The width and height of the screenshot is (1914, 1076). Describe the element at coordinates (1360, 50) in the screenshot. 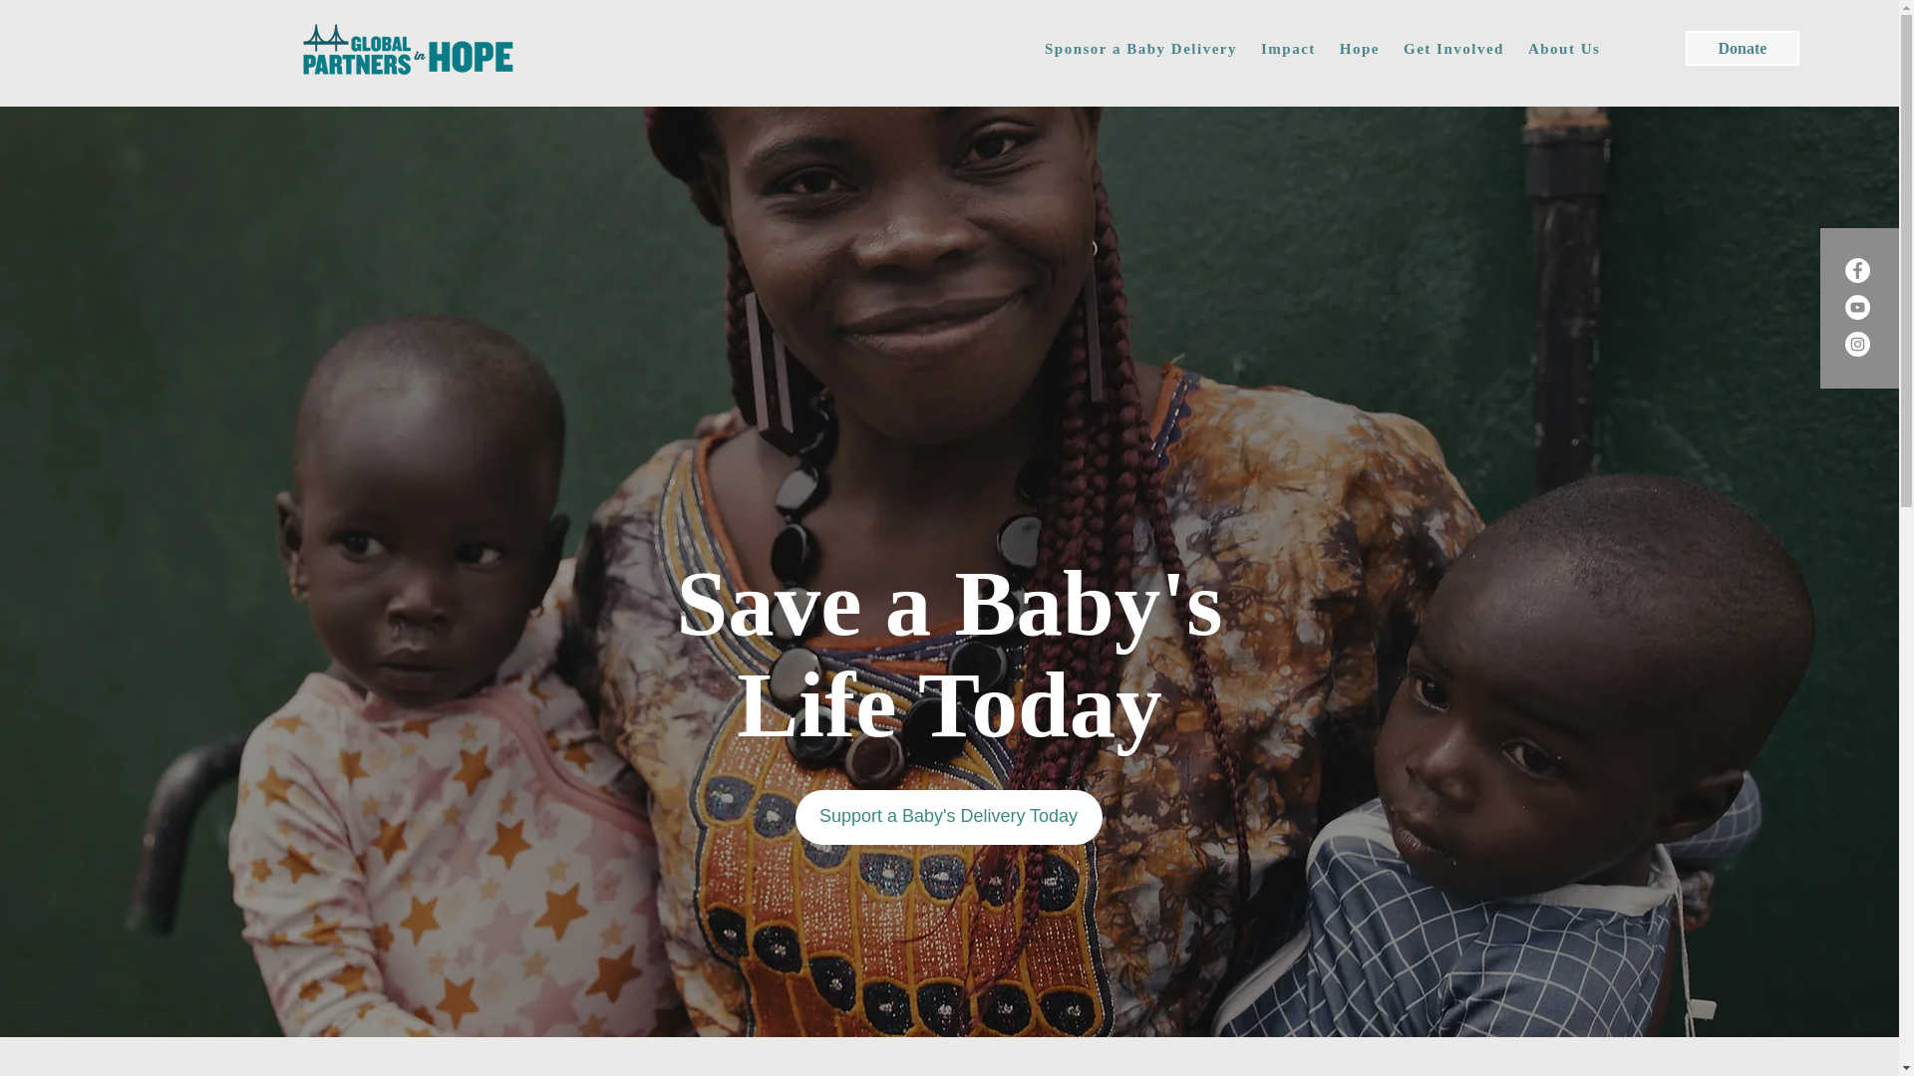

I see `Hope` at that location.